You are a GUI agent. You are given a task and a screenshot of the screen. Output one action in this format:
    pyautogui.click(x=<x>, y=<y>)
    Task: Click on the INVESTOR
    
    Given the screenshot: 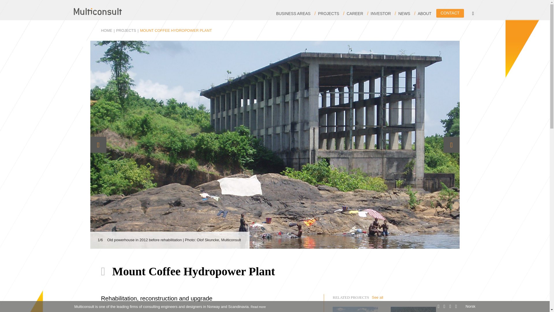 What is the action you would take?
    pyautogui.click(x=381, y=14)
    